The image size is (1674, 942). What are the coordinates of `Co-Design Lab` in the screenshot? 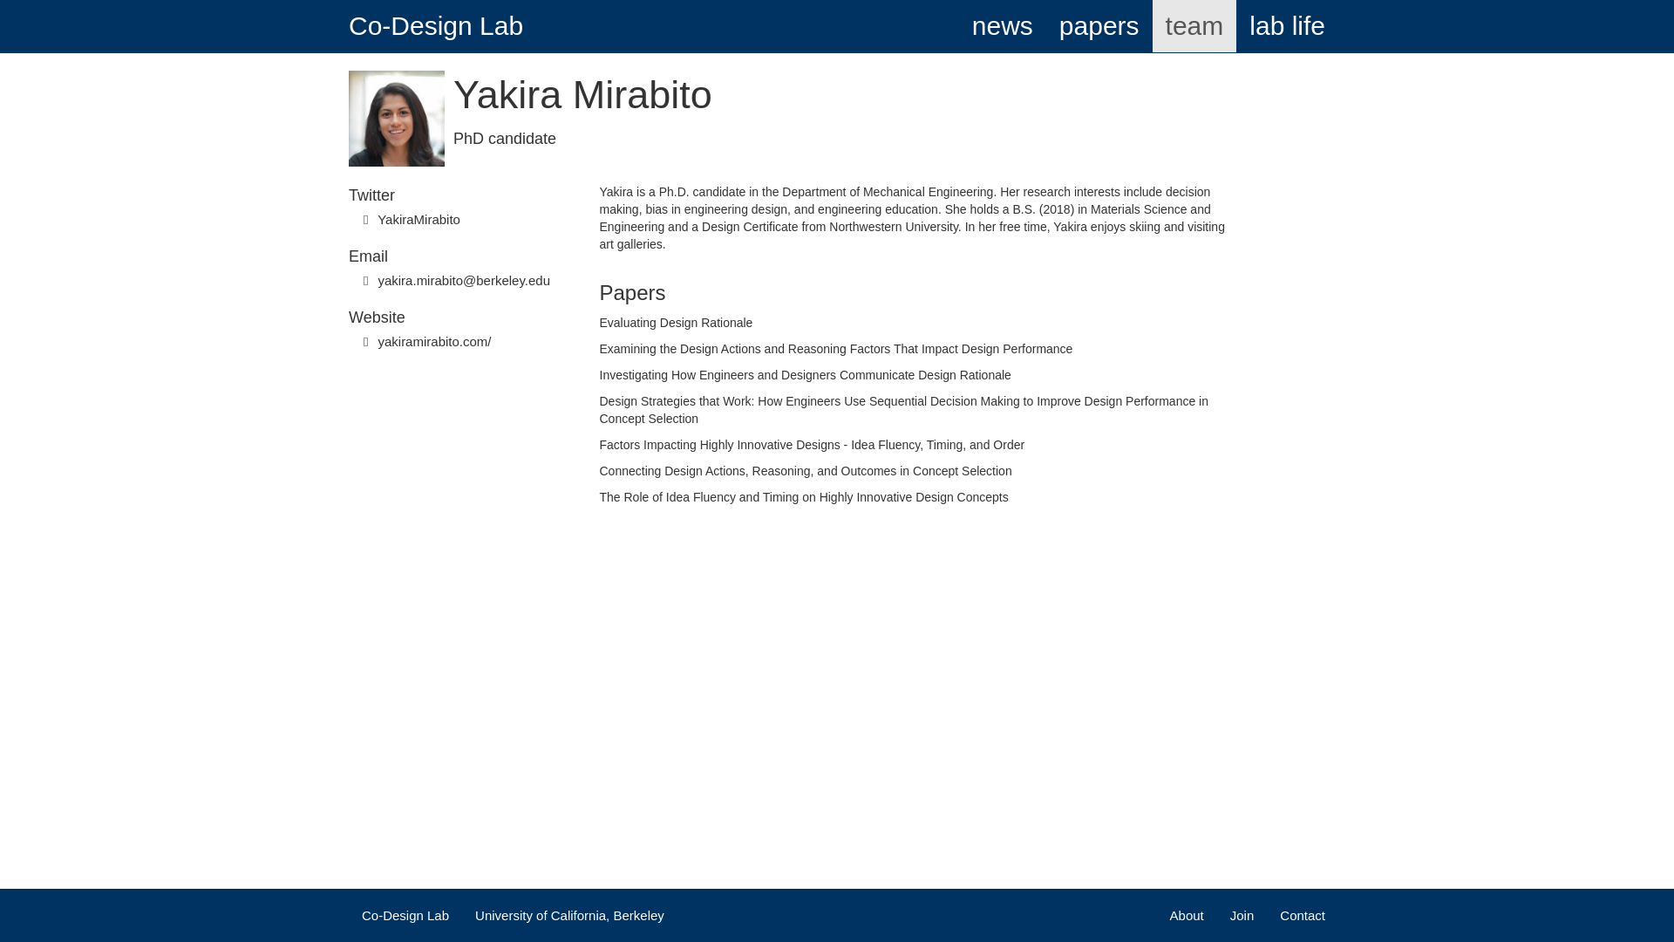 It's located at (436, 26).